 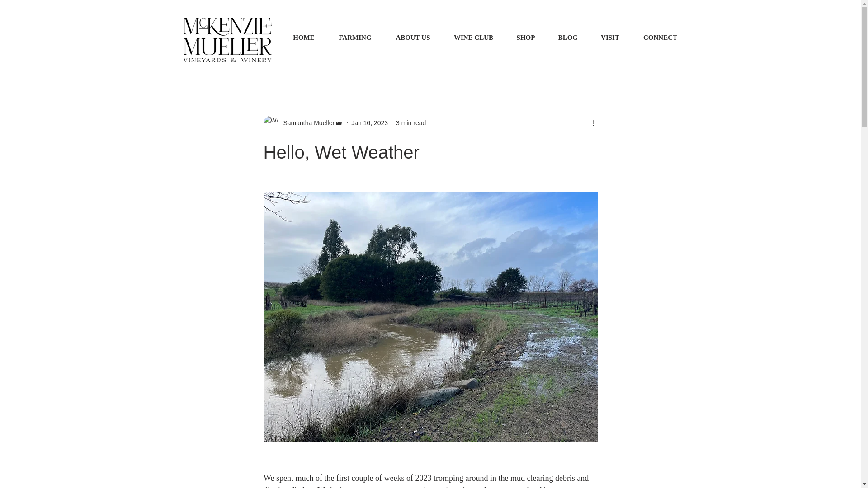 What do you see at coordinates (304, 38) in the screenshot?
I see `HOME` at bounding box center [304, 38].